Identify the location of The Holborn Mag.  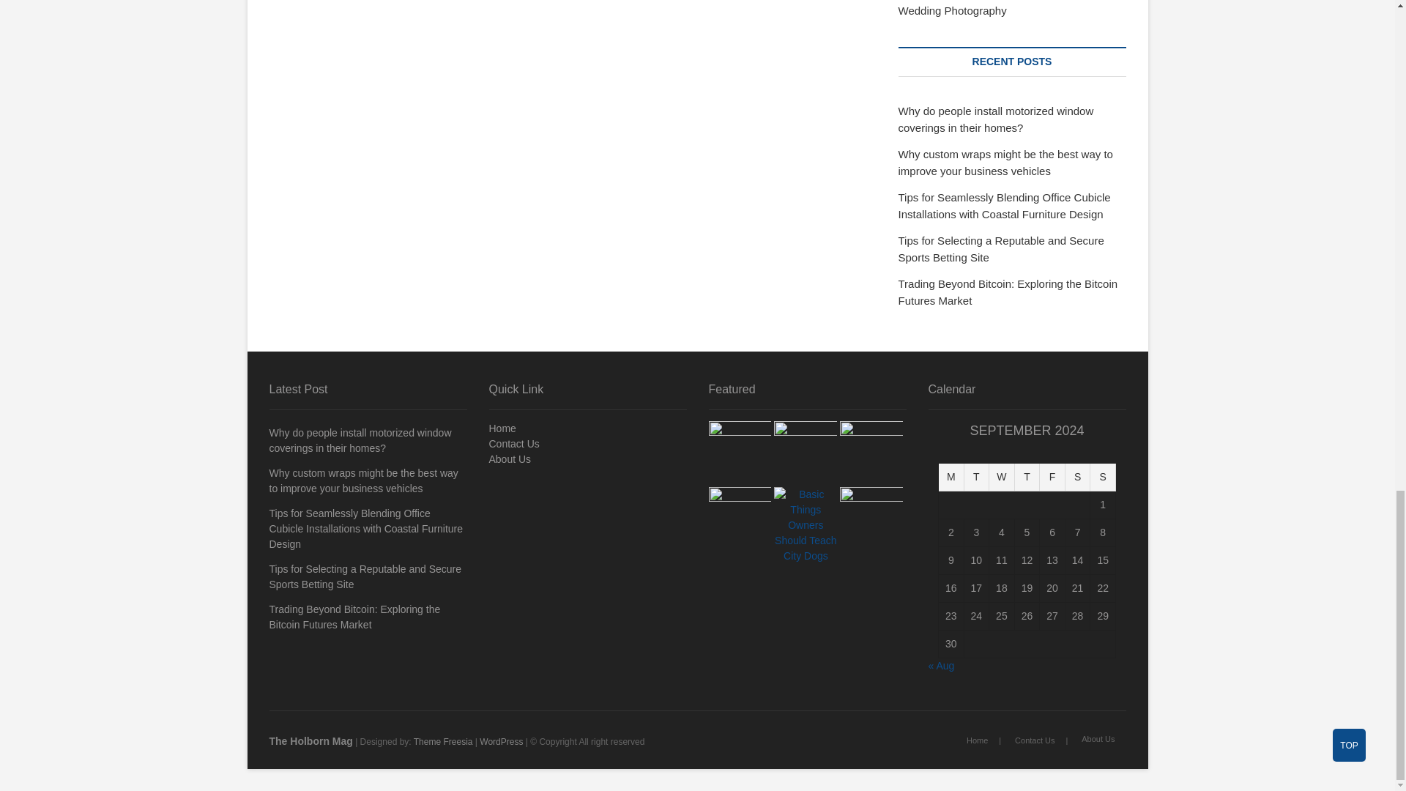
(310, 741).